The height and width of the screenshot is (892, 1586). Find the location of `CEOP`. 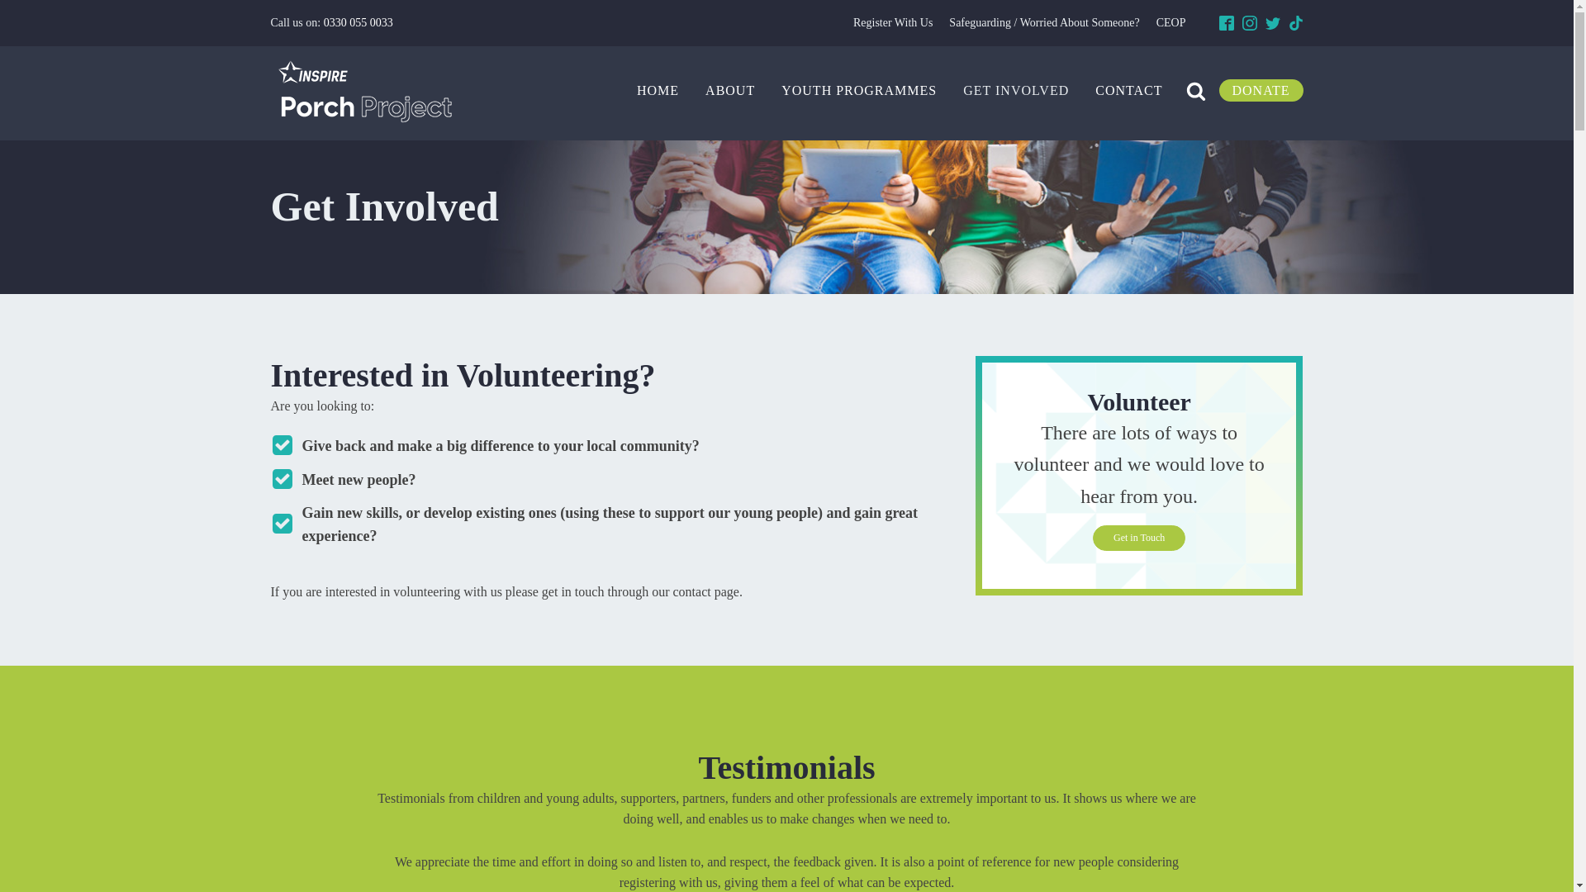

CEOP is located at coordinates (1171, 23).